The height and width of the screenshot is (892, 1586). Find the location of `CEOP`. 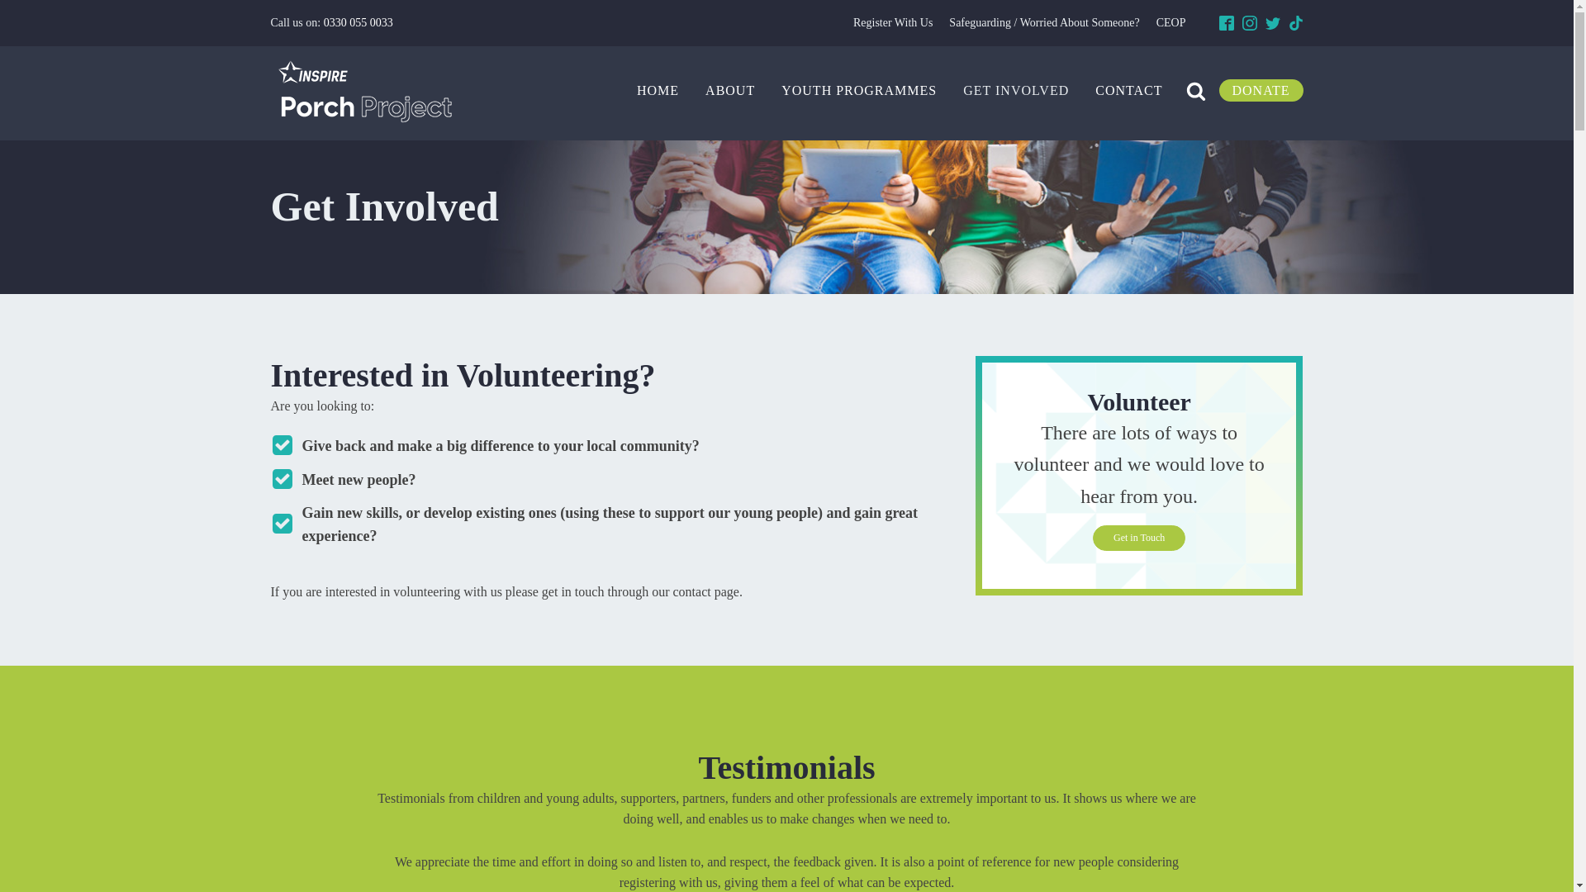

CEOP is located at coordinates (1171, 23).